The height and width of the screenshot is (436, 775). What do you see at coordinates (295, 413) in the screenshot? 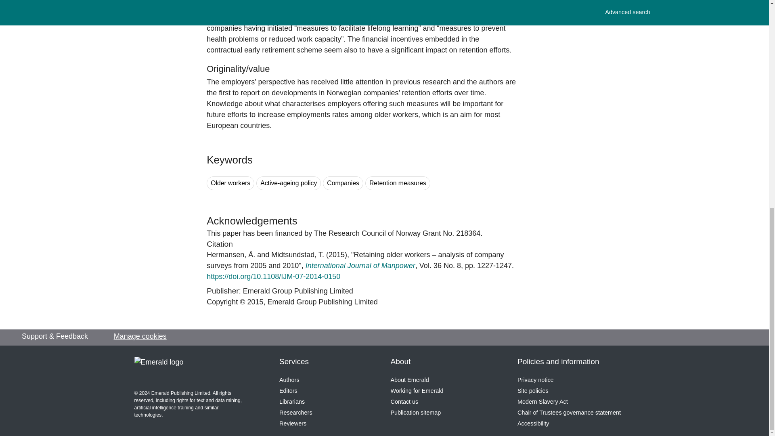
I see `Researchers` at bounding box center [295, 413].